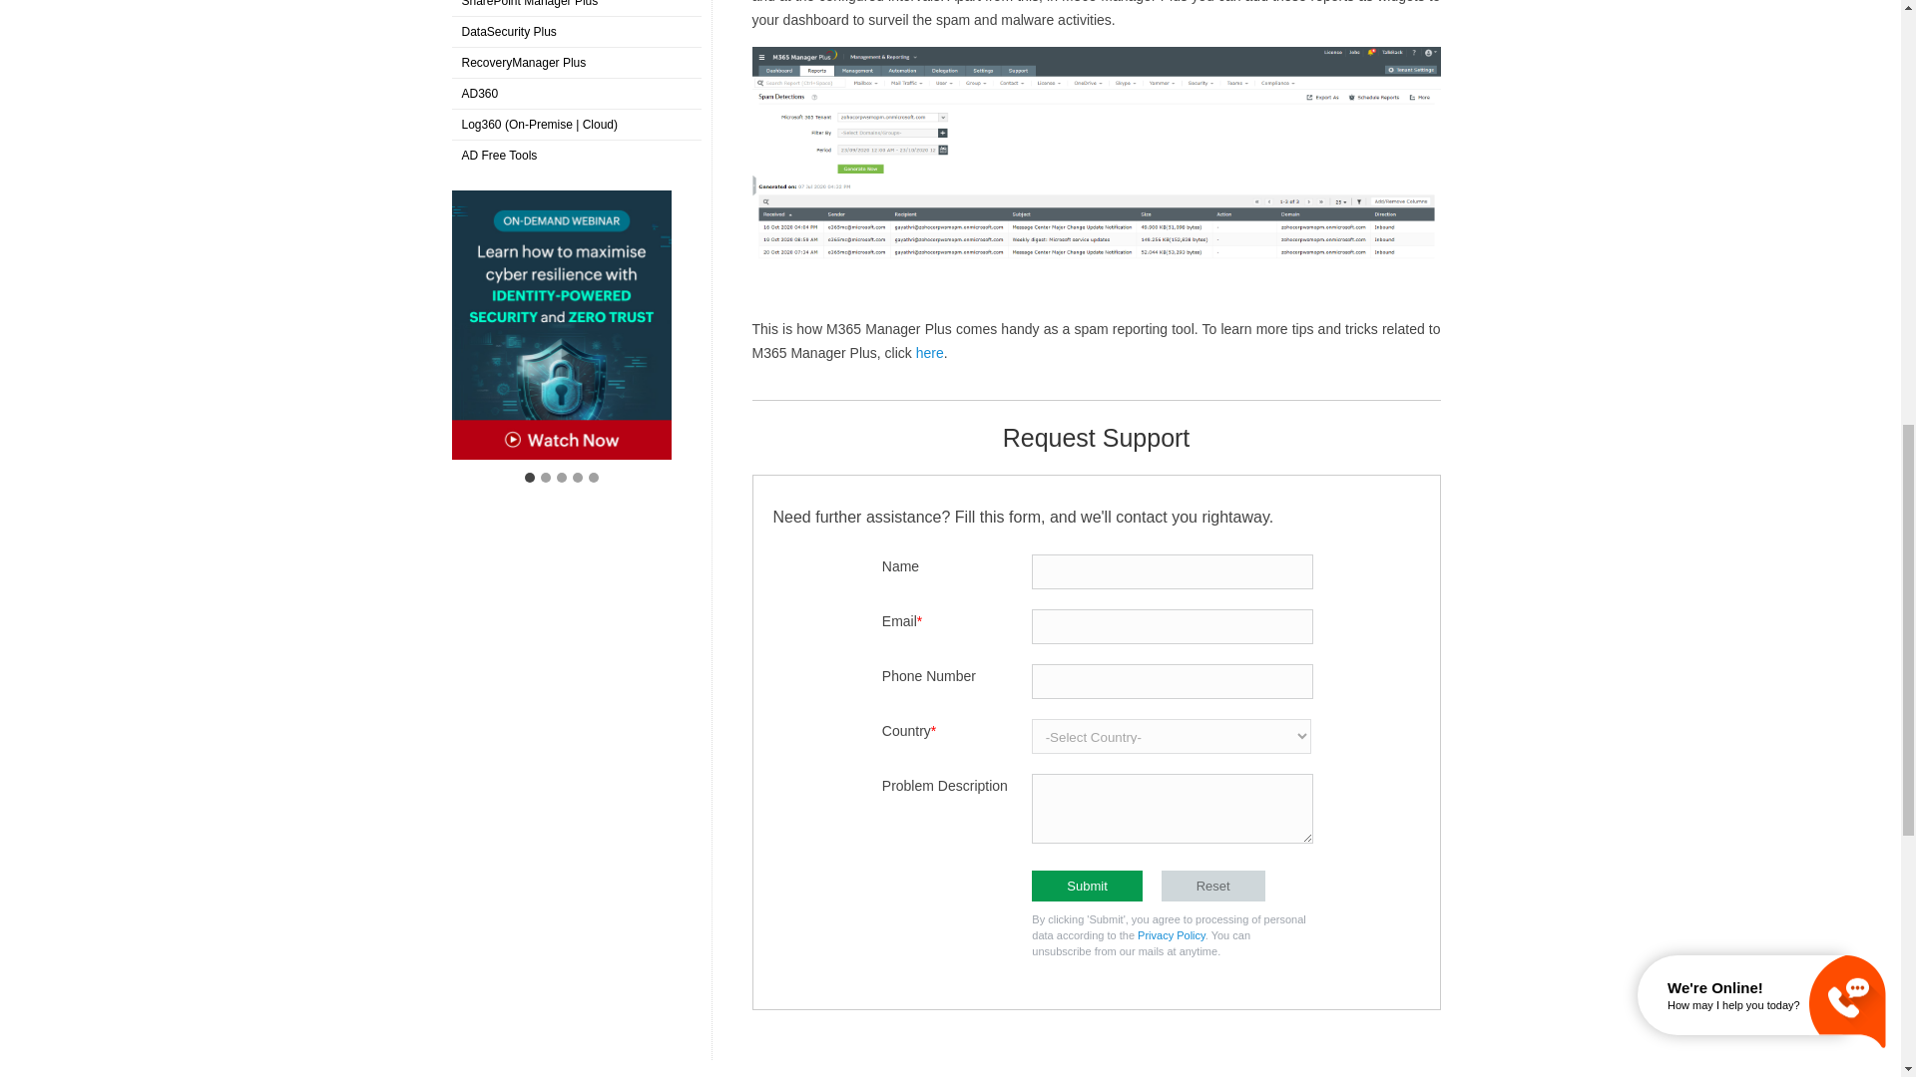 Image resolution: width=1916 pixels, height=1077 pixels. I want to click on Submit, so click(1087, 886).